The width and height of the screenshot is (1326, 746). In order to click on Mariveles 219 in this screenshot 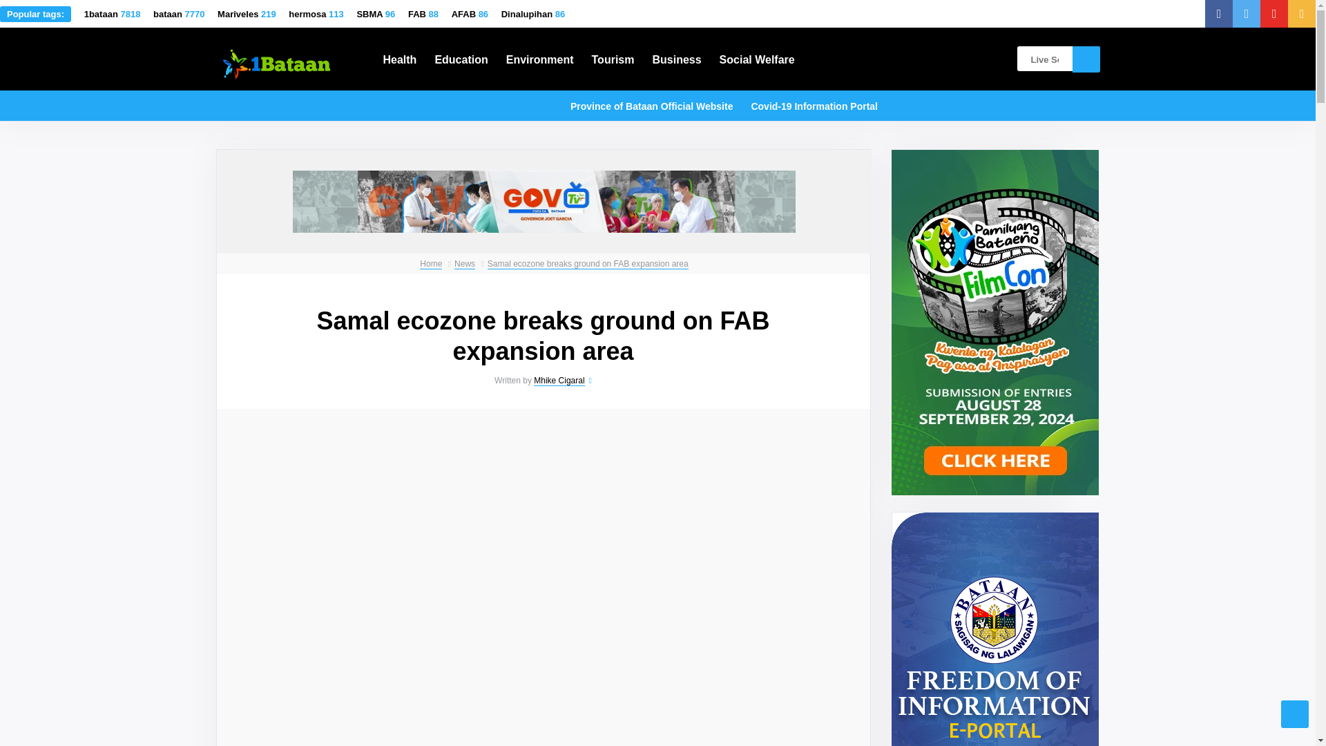, I will do `click(246, 14)`.